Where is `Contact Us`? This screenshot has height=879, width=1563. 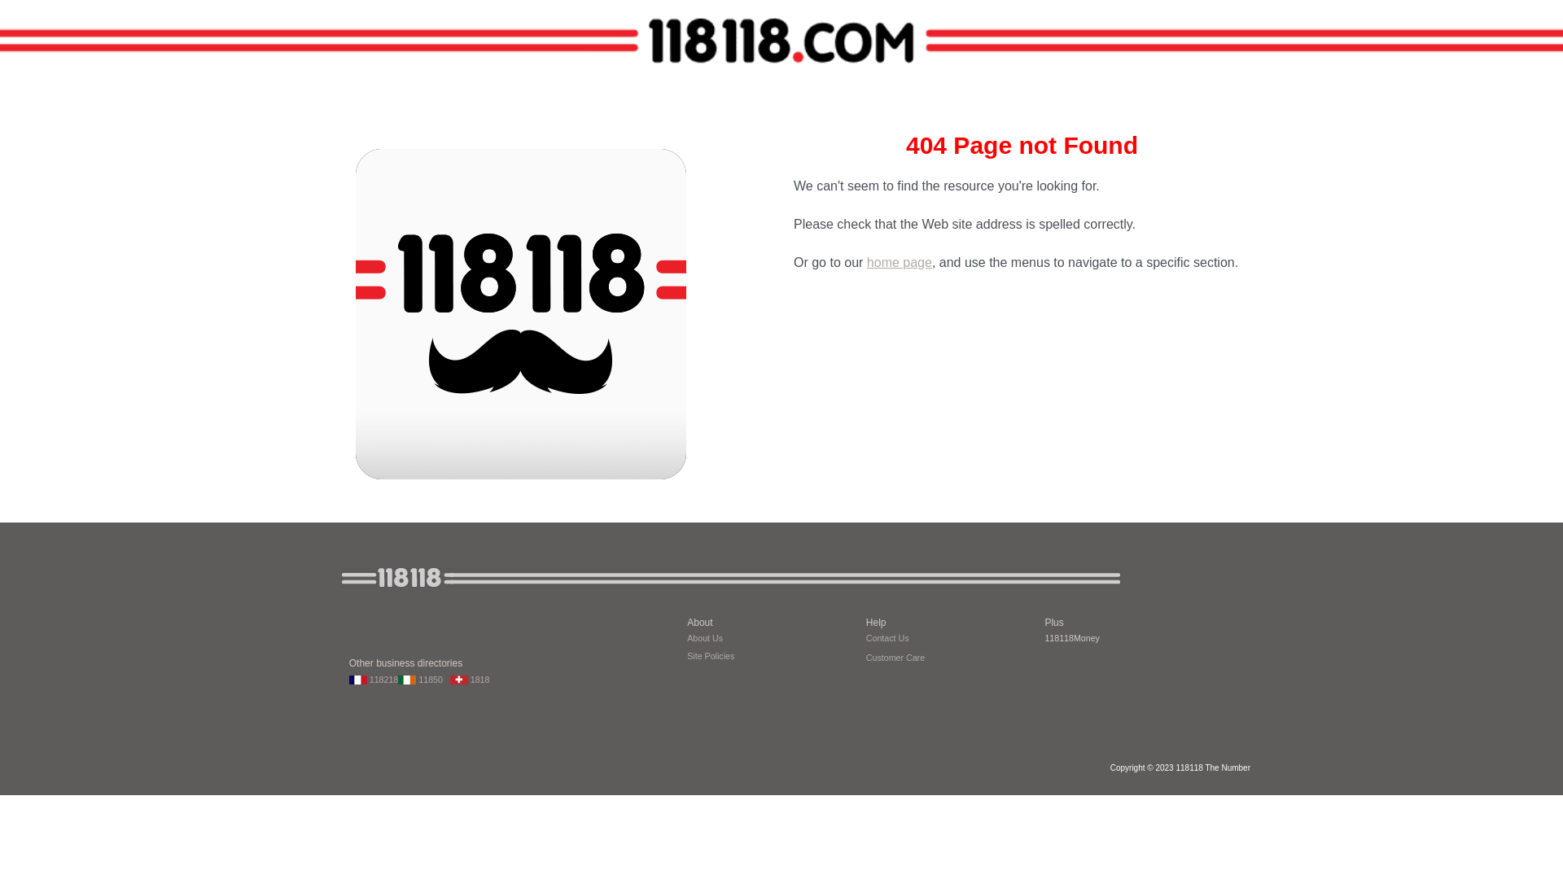 Contact Us is located at coordinates (887, 636).